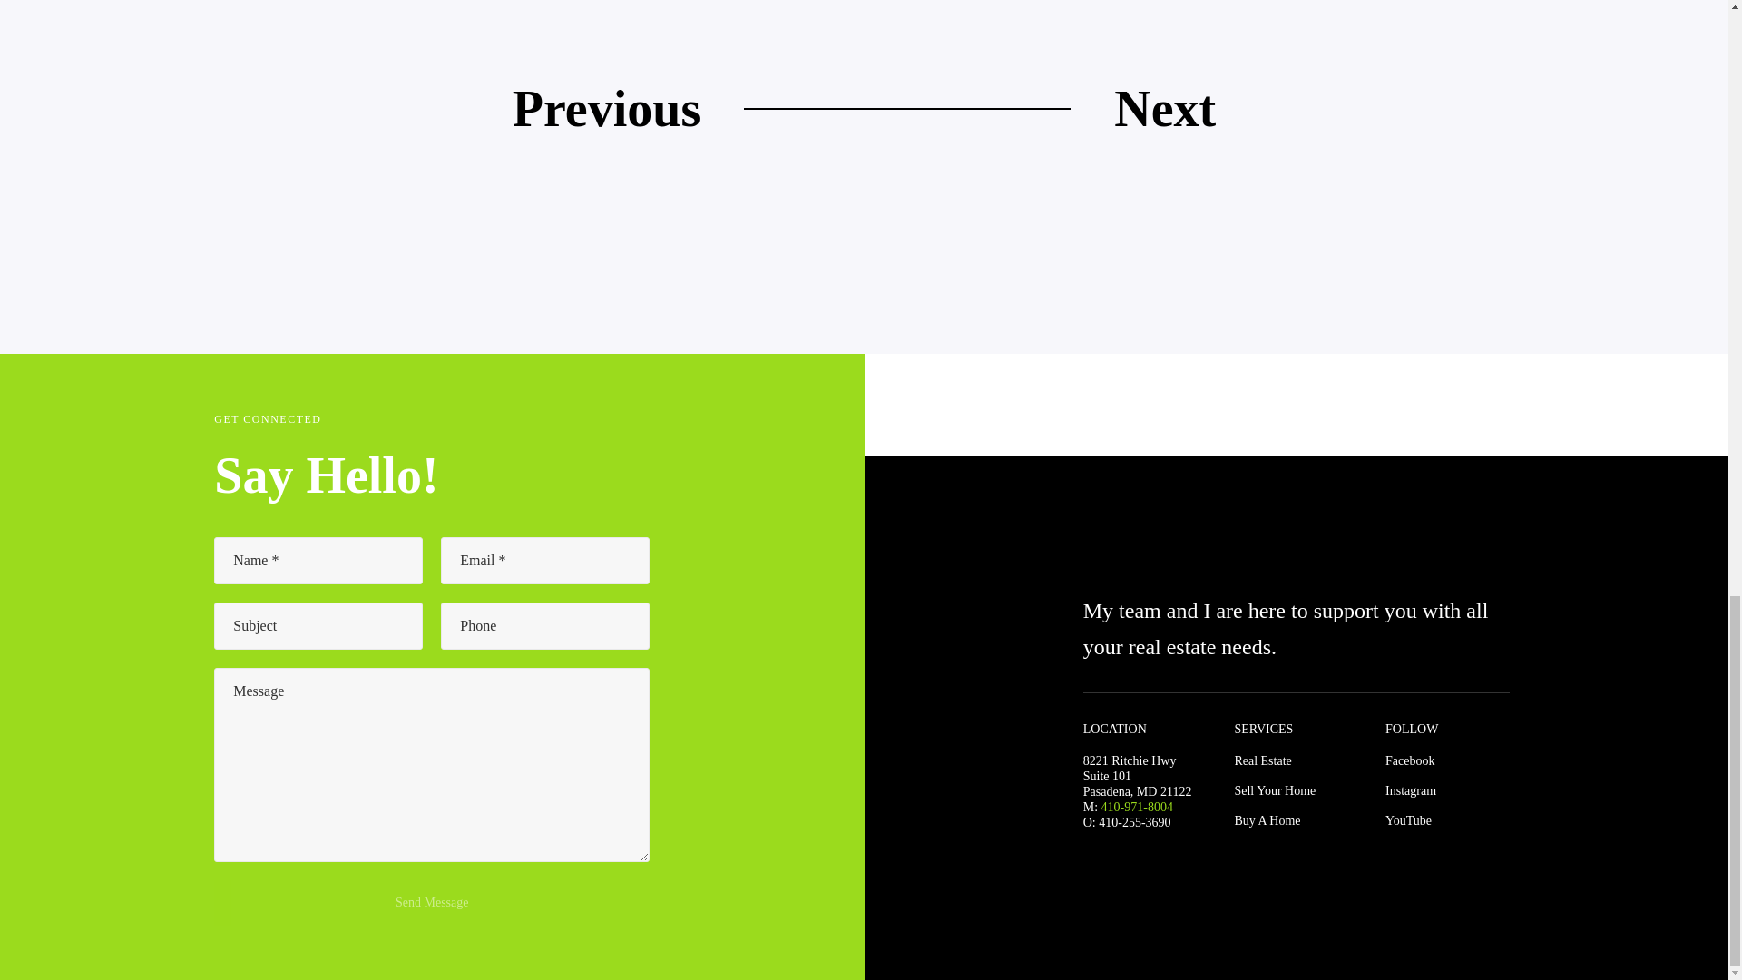 The image size is (1742, 980). Describe the element at coordinates (1261, 760) in the screenshot. I see `Real Estate` at that location.